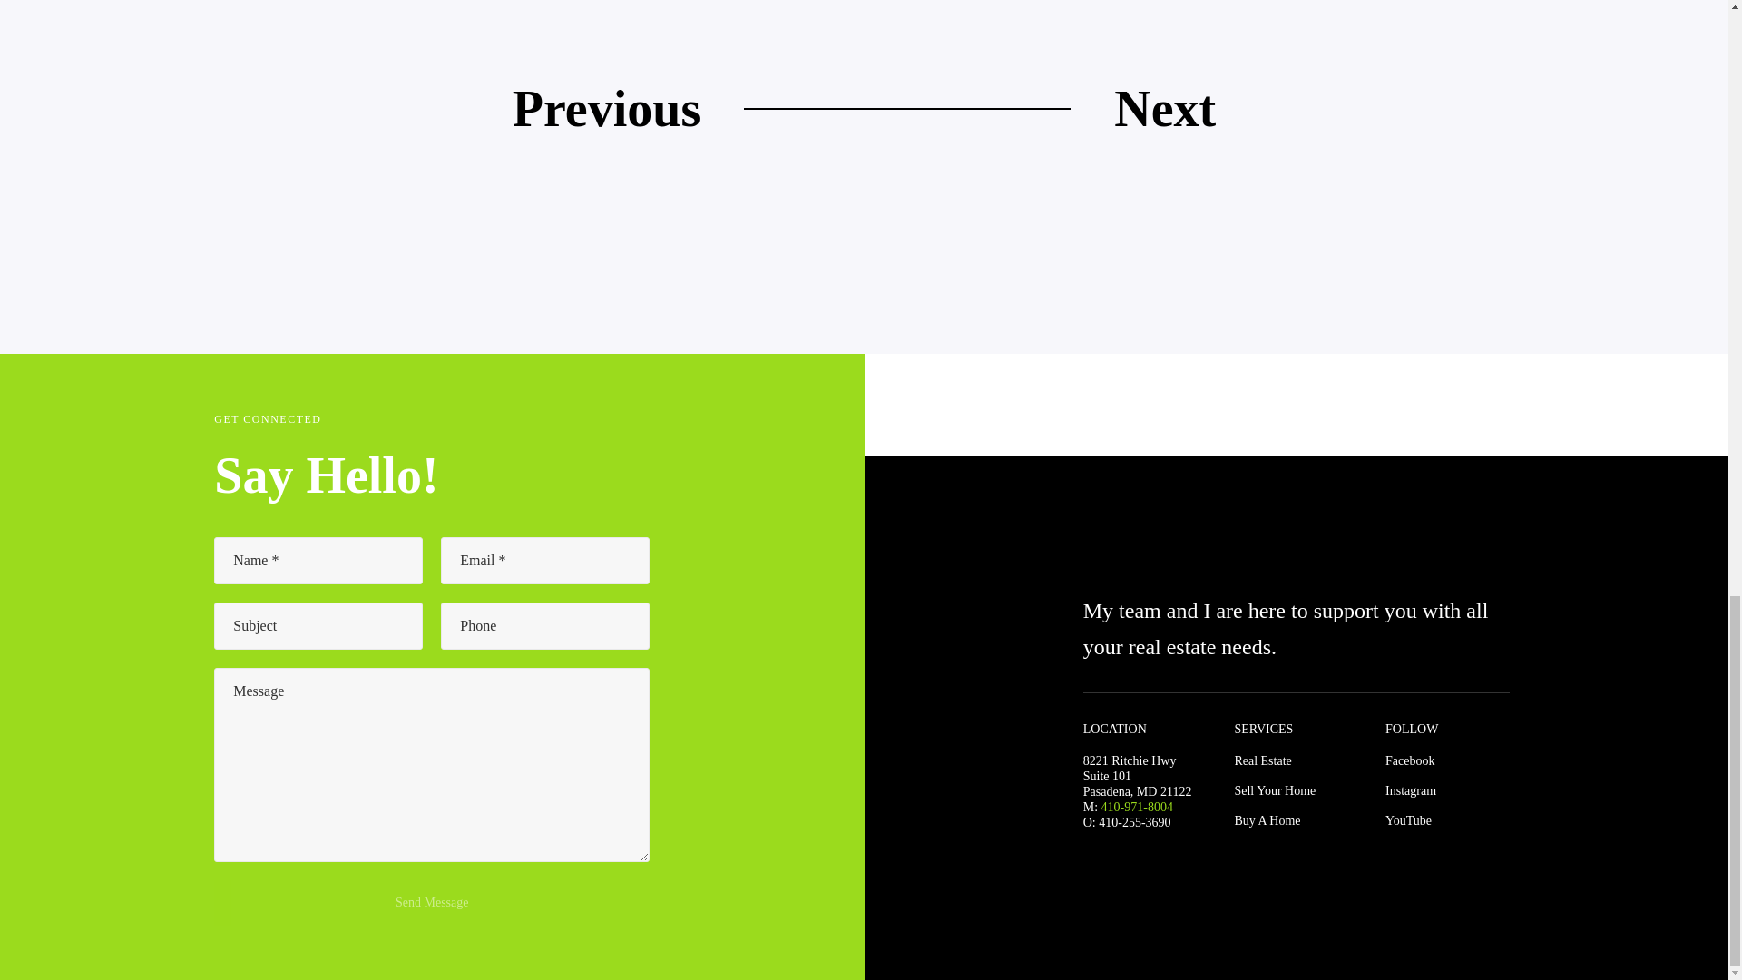 The image size is (1742, 980). Describe the element at coordinates (1261, 760) in the screenshot. I see `Real Estate` at that location.